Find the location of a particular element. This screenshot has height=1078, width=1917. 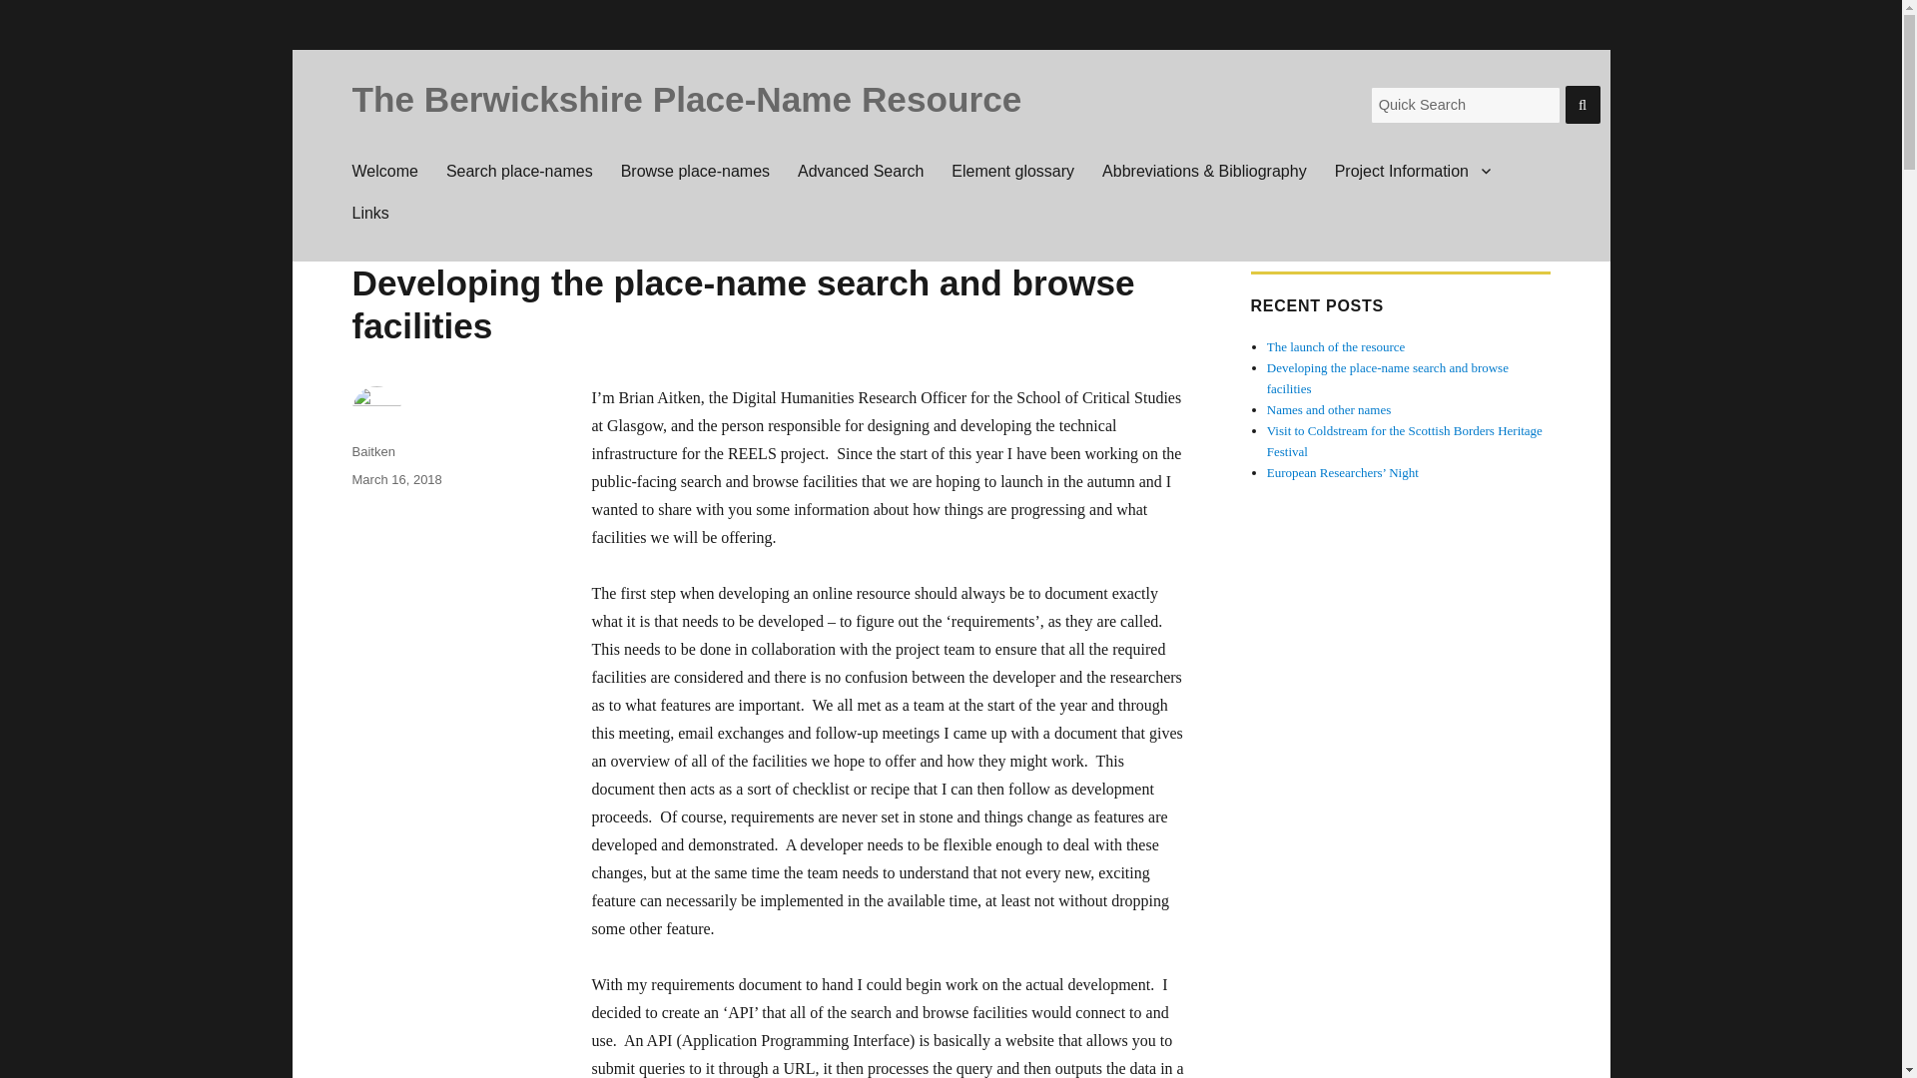

Project Information is located at coordinates (1412, 171).